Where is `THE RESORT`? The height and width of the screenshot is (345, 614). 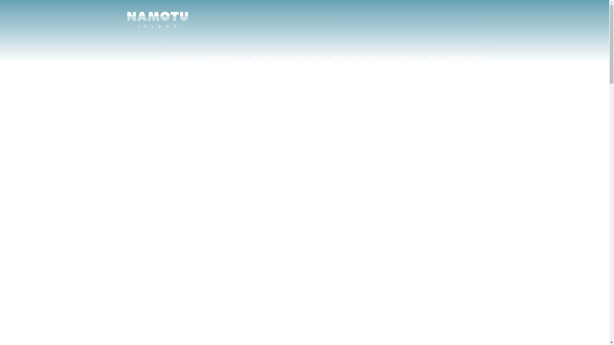
THE RESORT is located at coordinates (183, 57).